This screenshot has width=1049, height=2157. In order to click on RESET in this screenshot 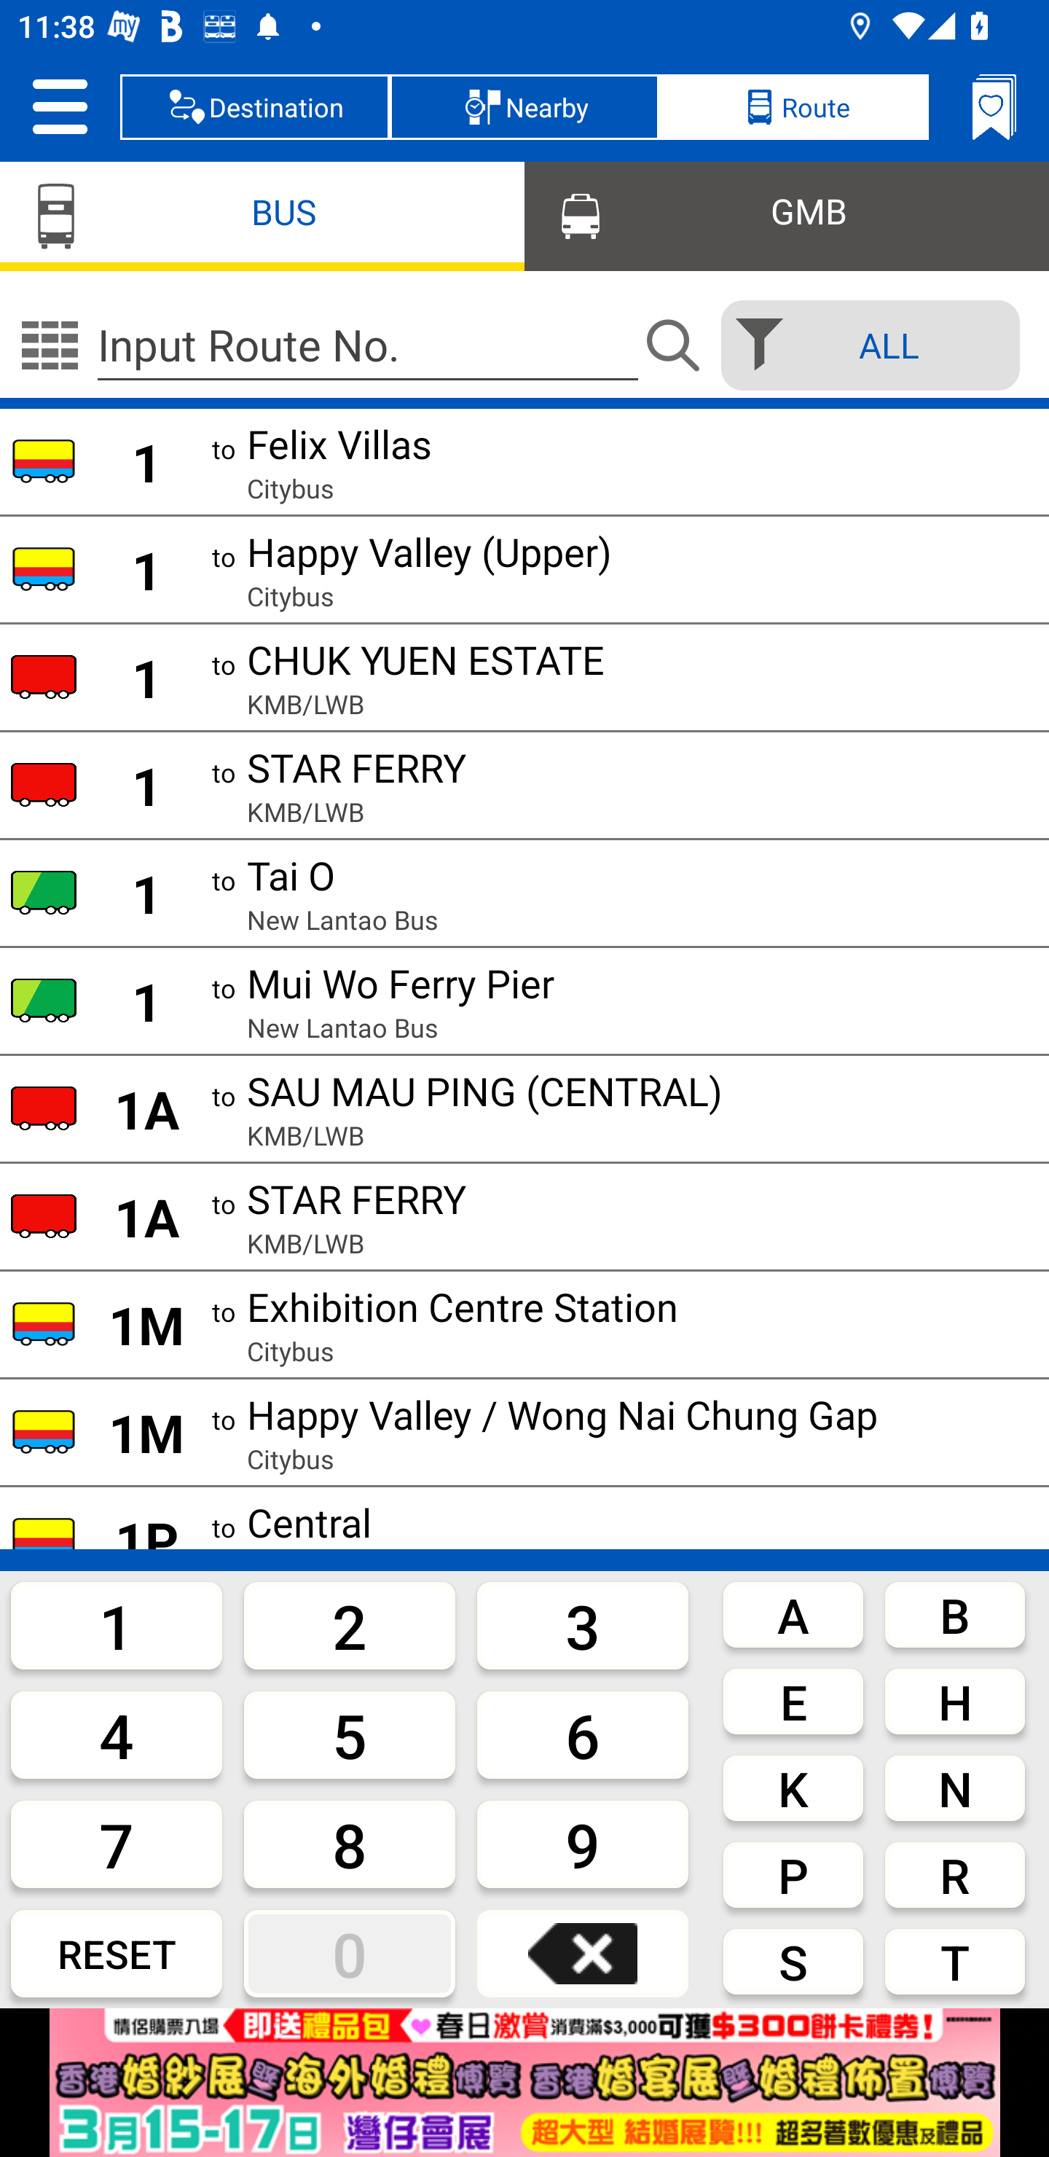, I will do `click(117, 1953)`.